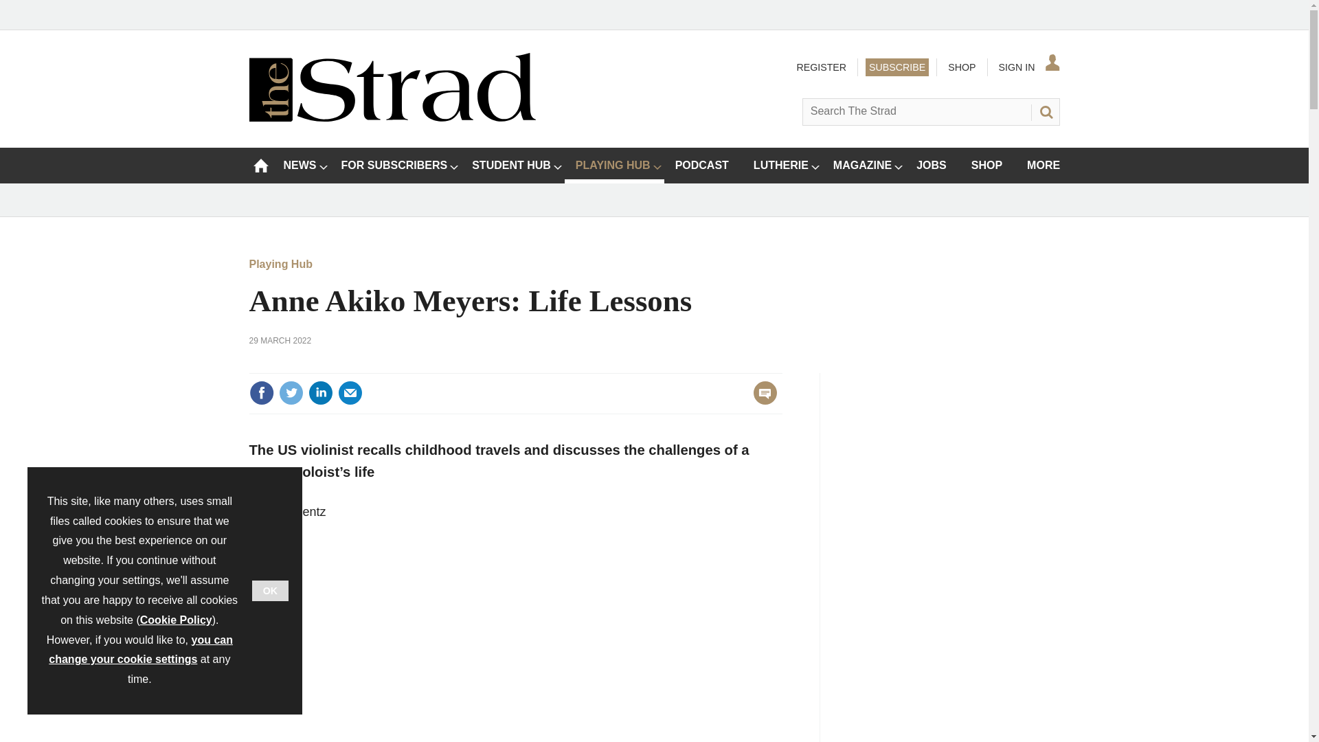 This screenshot has height=742, width=1319. I want to click on Share this on Facebook, so click(261, 393).